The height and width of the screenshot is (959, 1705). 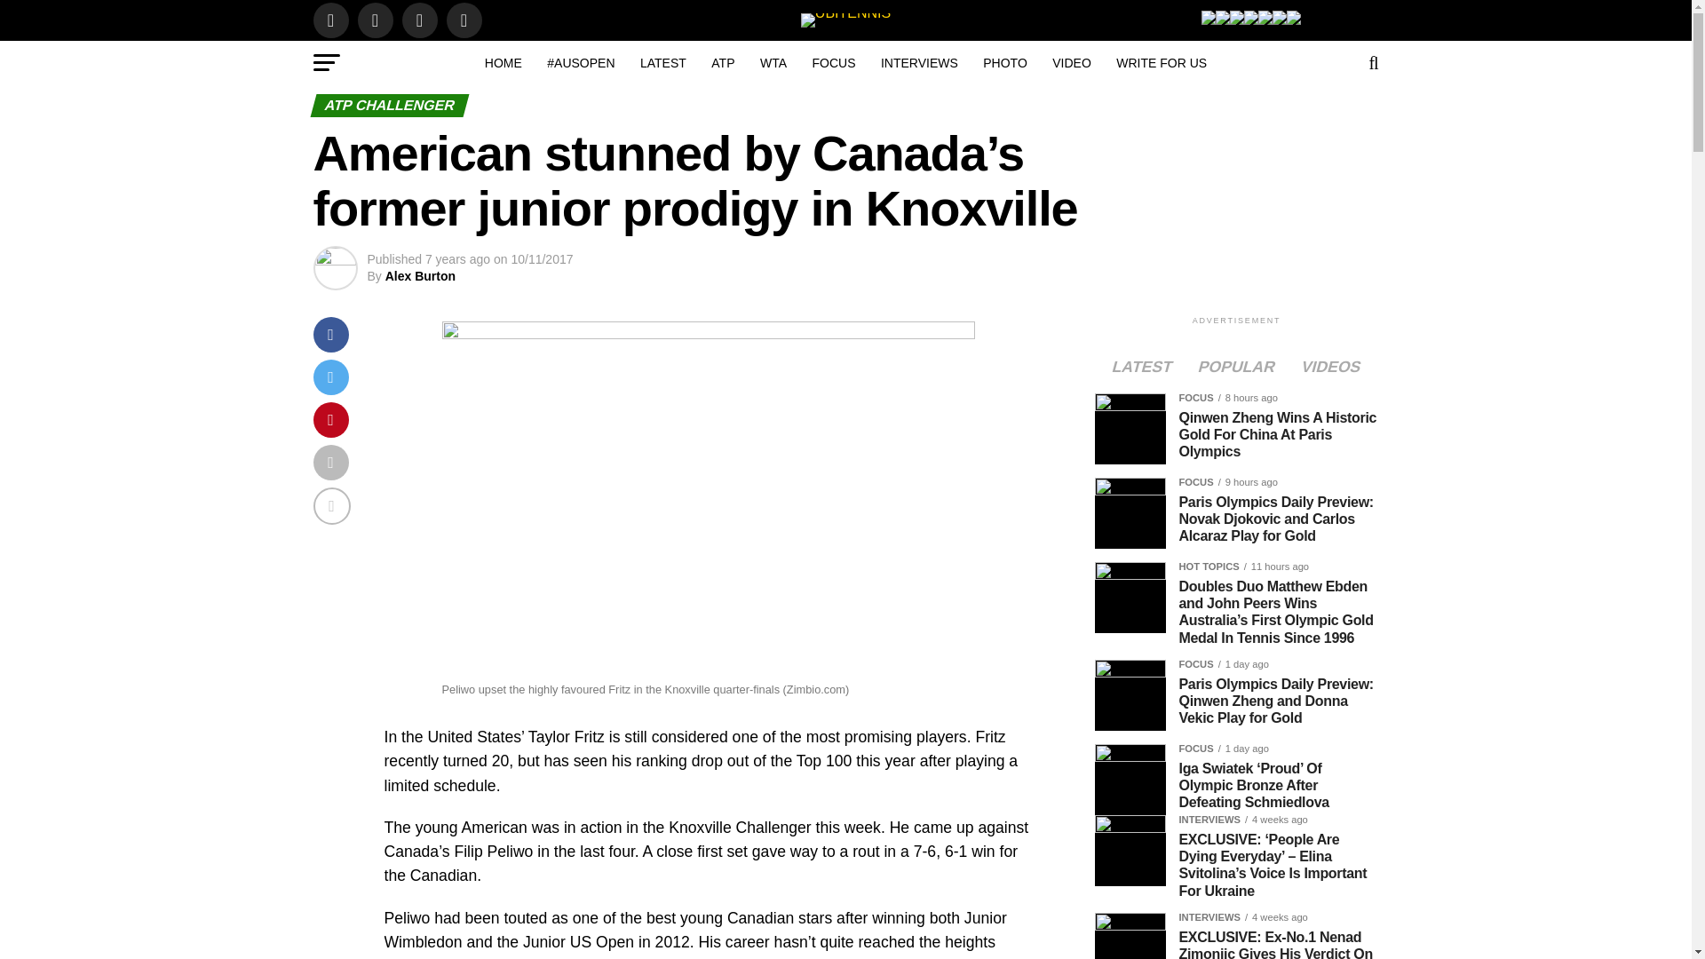 I want to click on VIDEO, so click(x=1071, y=63).